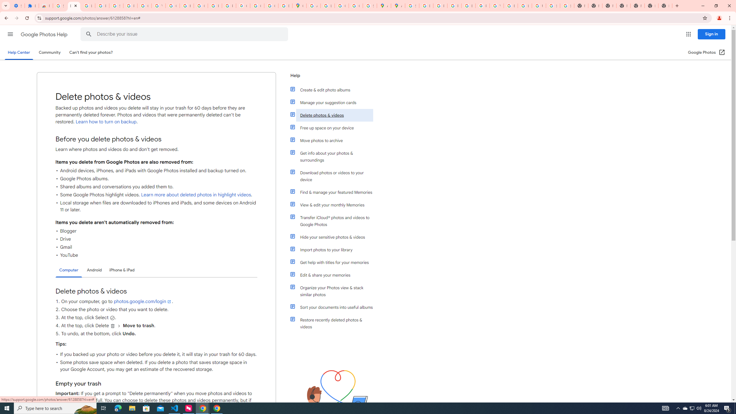 The image size is (736, 414). Describe the element at coordinates (106, 122) in the screenshot. I see ` Learn how to turn on backup` at that location.